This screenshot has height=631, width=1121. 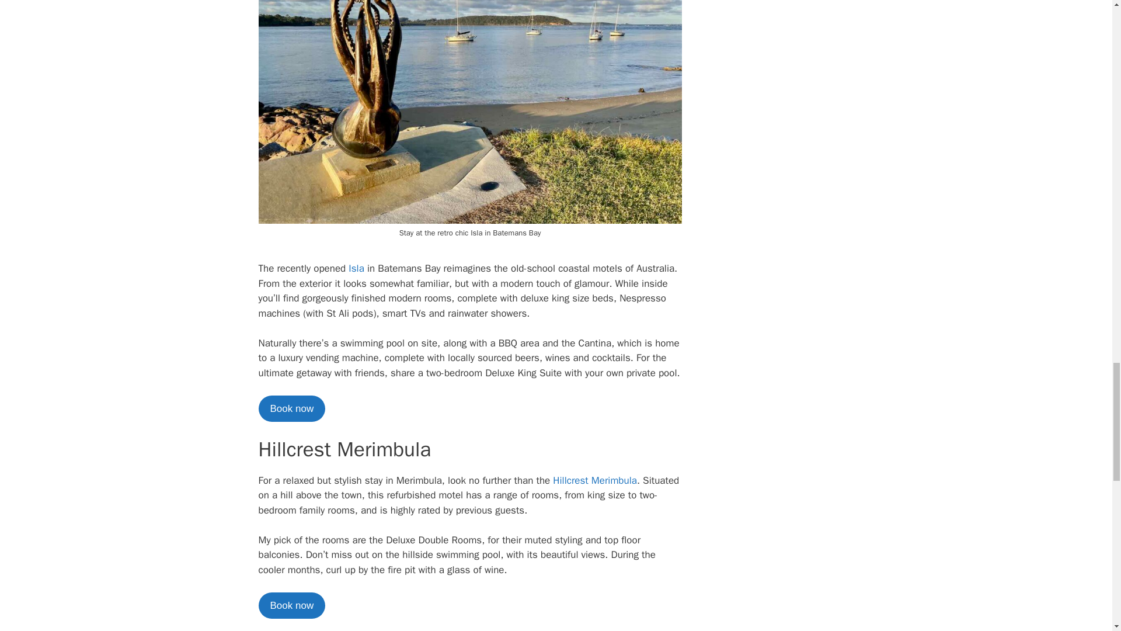 What do you see at coordinates (291, 605) in the screenshot?
I see `Book now` at bounding box center [291, 605].